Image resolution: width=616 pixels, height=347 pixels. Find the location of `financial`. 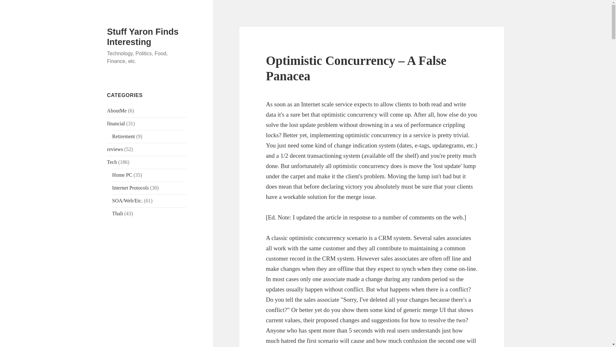

financial is located at coordinates (116, 123).